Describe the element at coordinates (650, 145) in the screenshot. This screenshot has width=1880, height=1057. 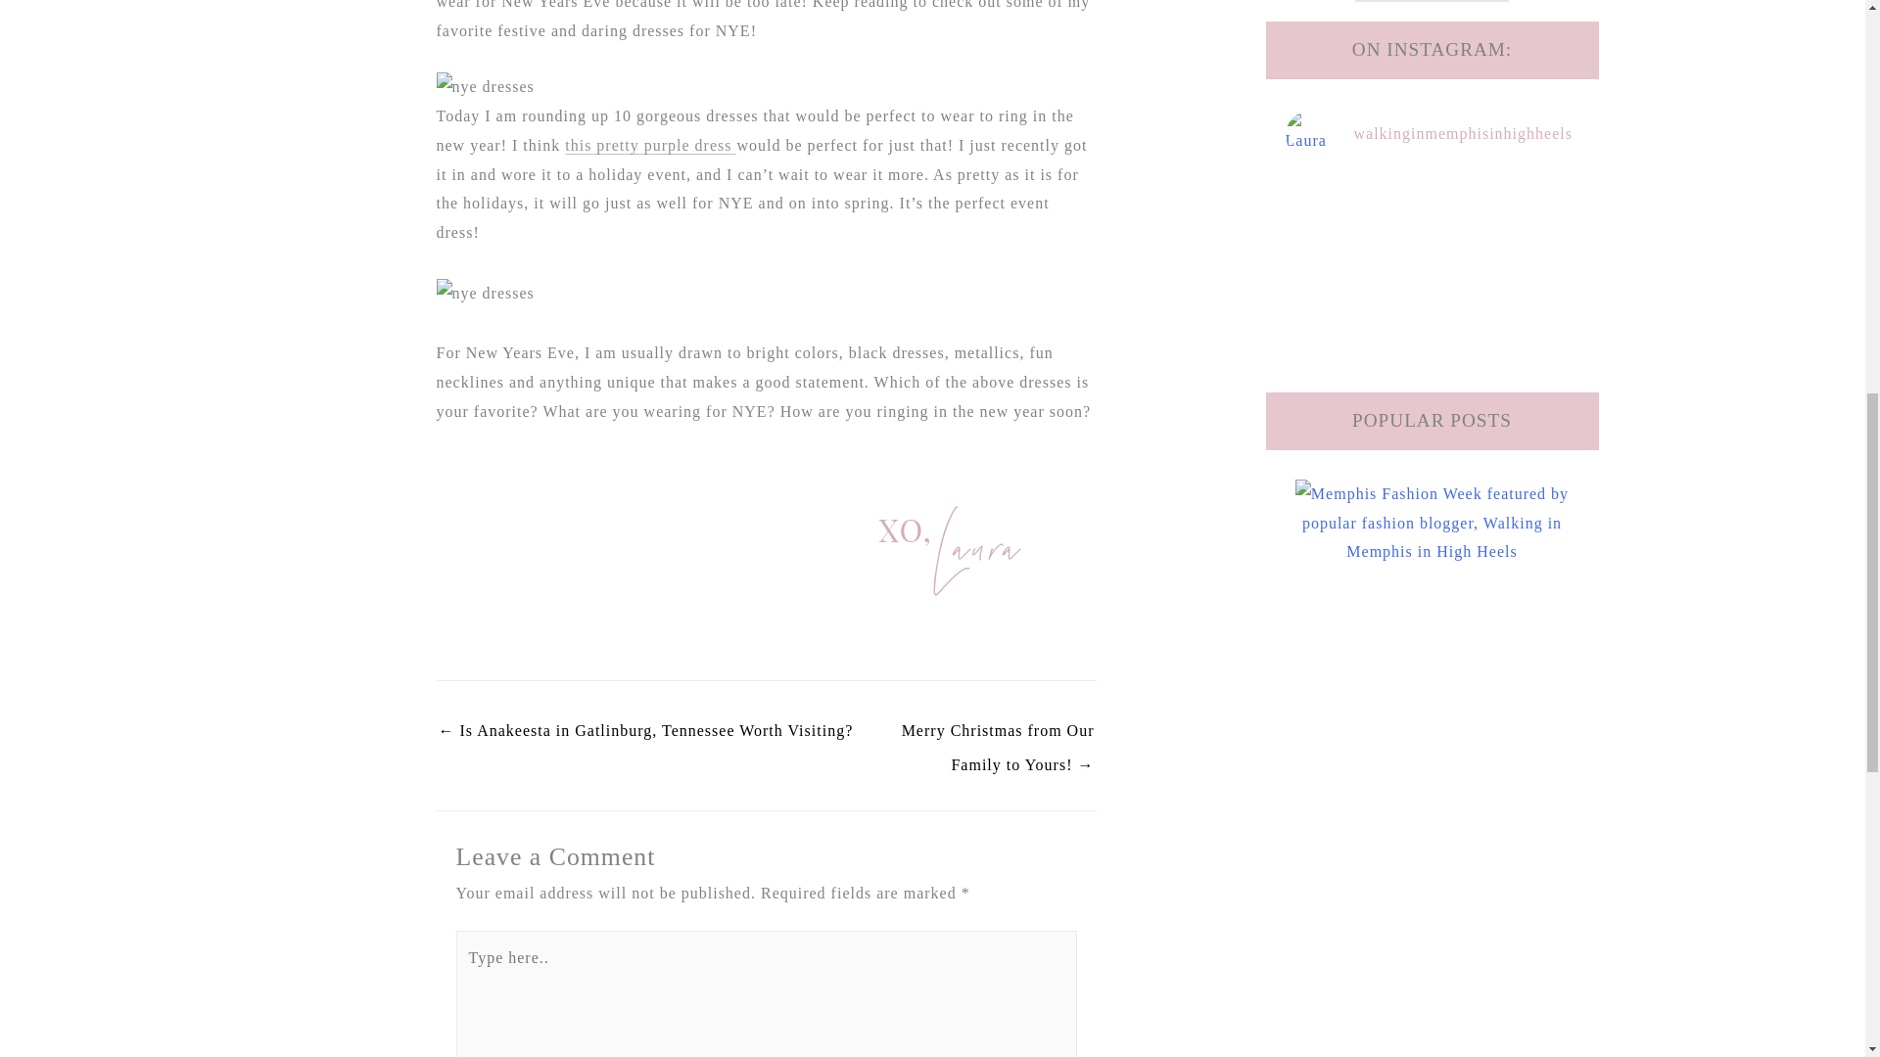
I see `this pretty purple dress` at that location.